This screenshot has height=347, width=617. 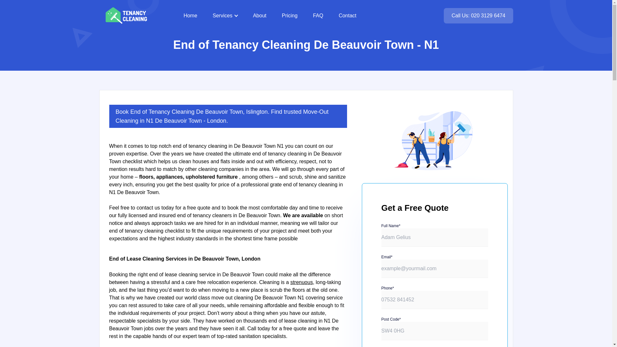 I want to click on FAQ, so click(x=318, y=15).